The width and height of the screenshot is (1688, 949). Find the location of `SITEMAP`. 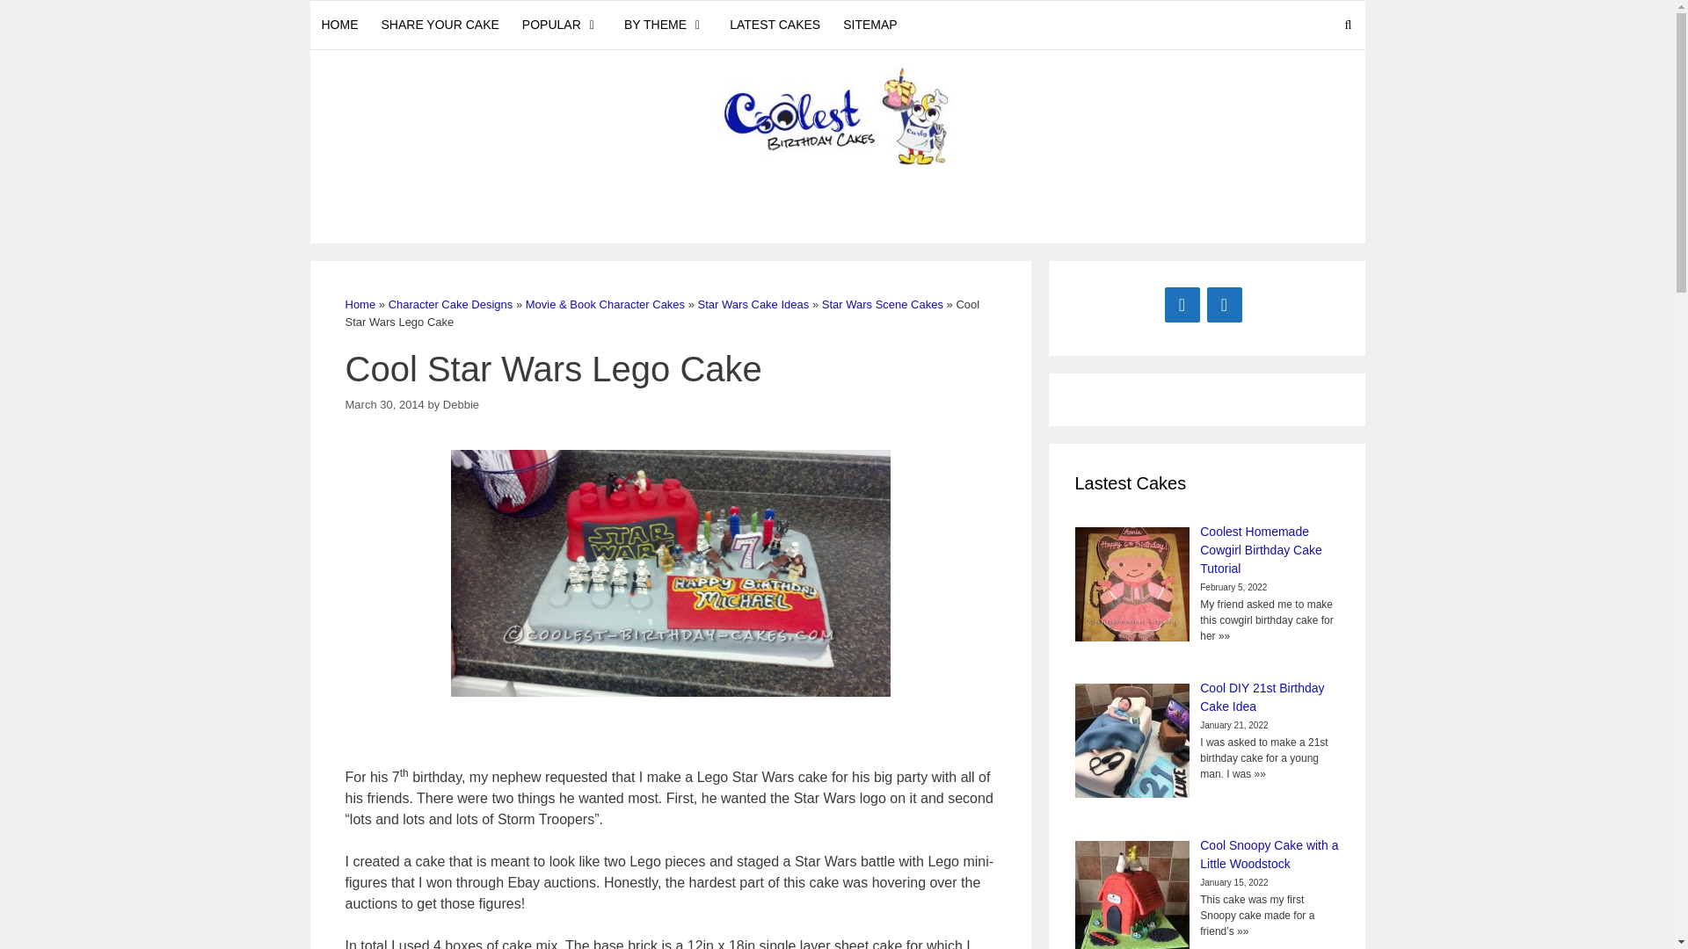

SITEMAP is located at coordinates (869, 25).